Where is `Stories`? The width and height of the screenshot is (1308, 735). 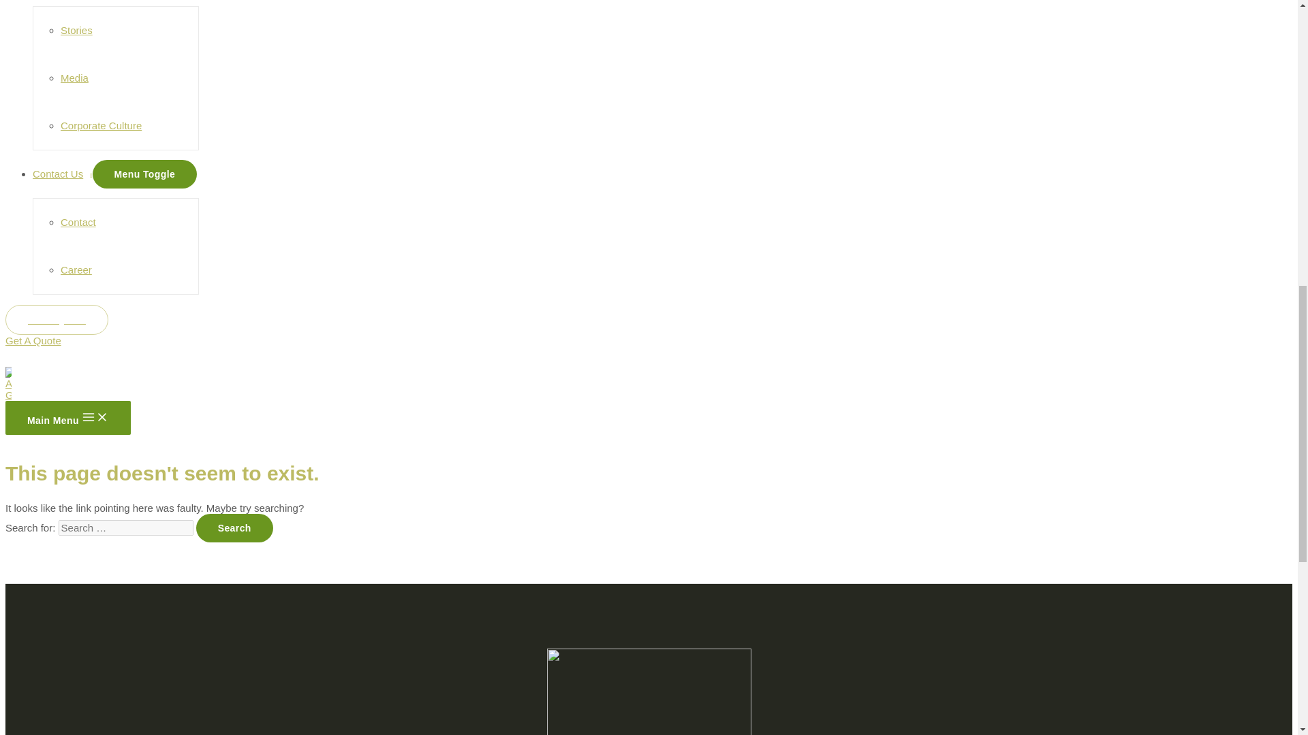 Stories is located at coordinates (76, 30).